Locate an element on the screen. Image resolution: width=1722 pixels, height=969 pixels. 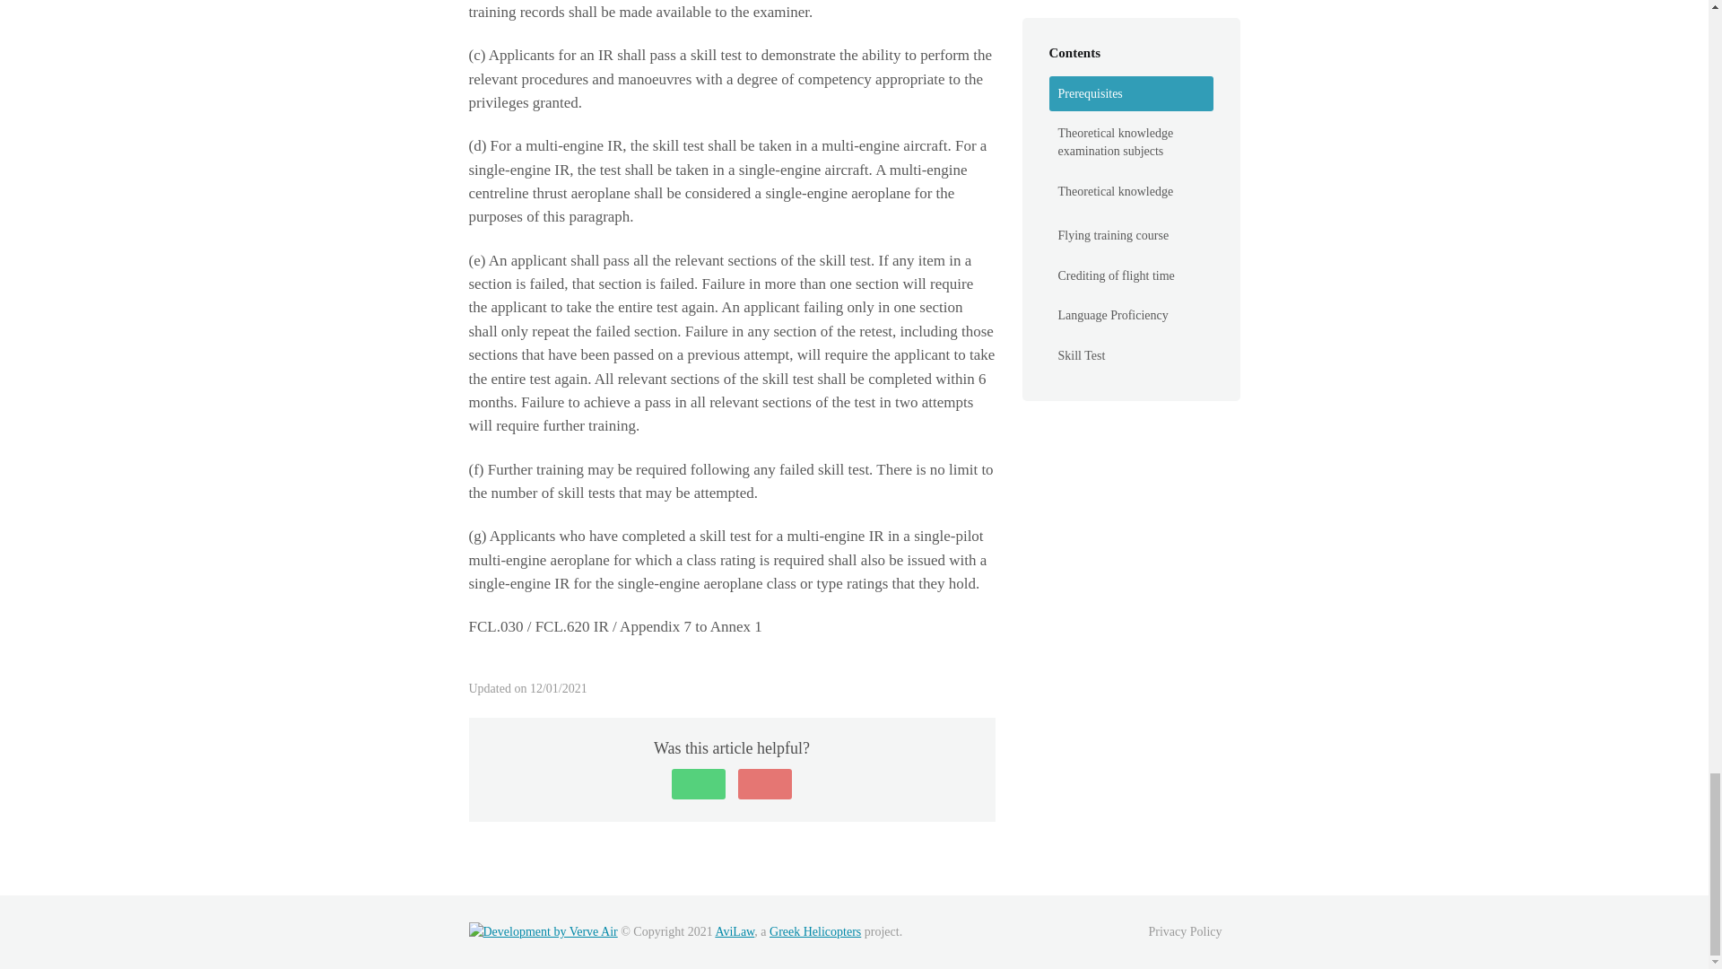
Privacy Policy is located at coordinates (1184, 931).